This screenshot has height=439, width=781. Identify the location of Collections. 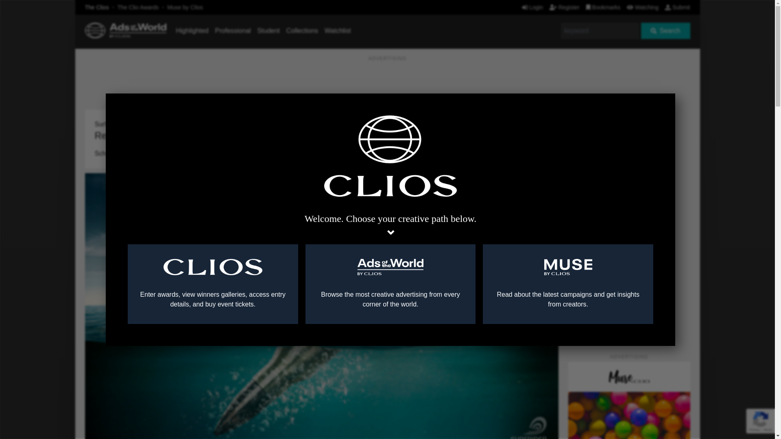
(302, 30).